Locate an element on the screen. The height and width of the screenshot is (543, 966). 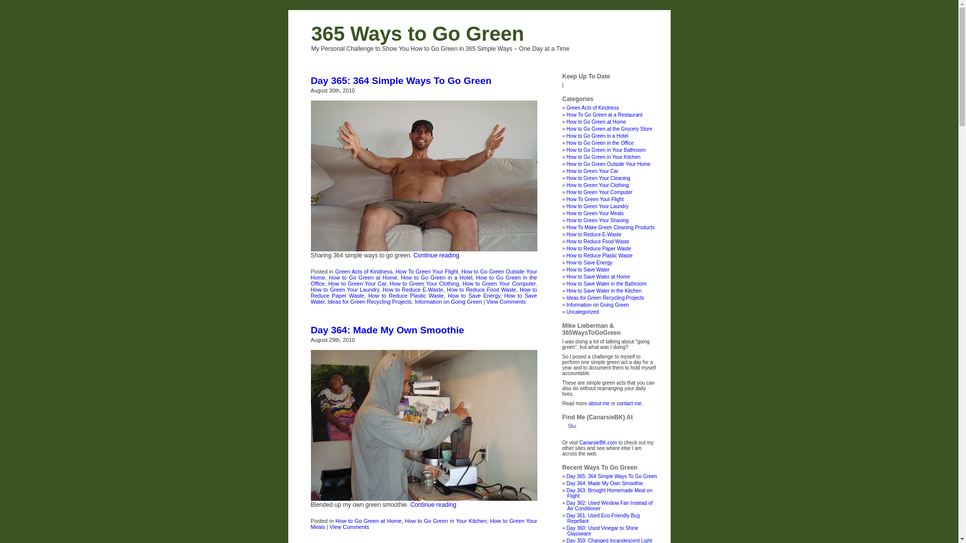
How to Save Water is located at coordinates (588, 269).